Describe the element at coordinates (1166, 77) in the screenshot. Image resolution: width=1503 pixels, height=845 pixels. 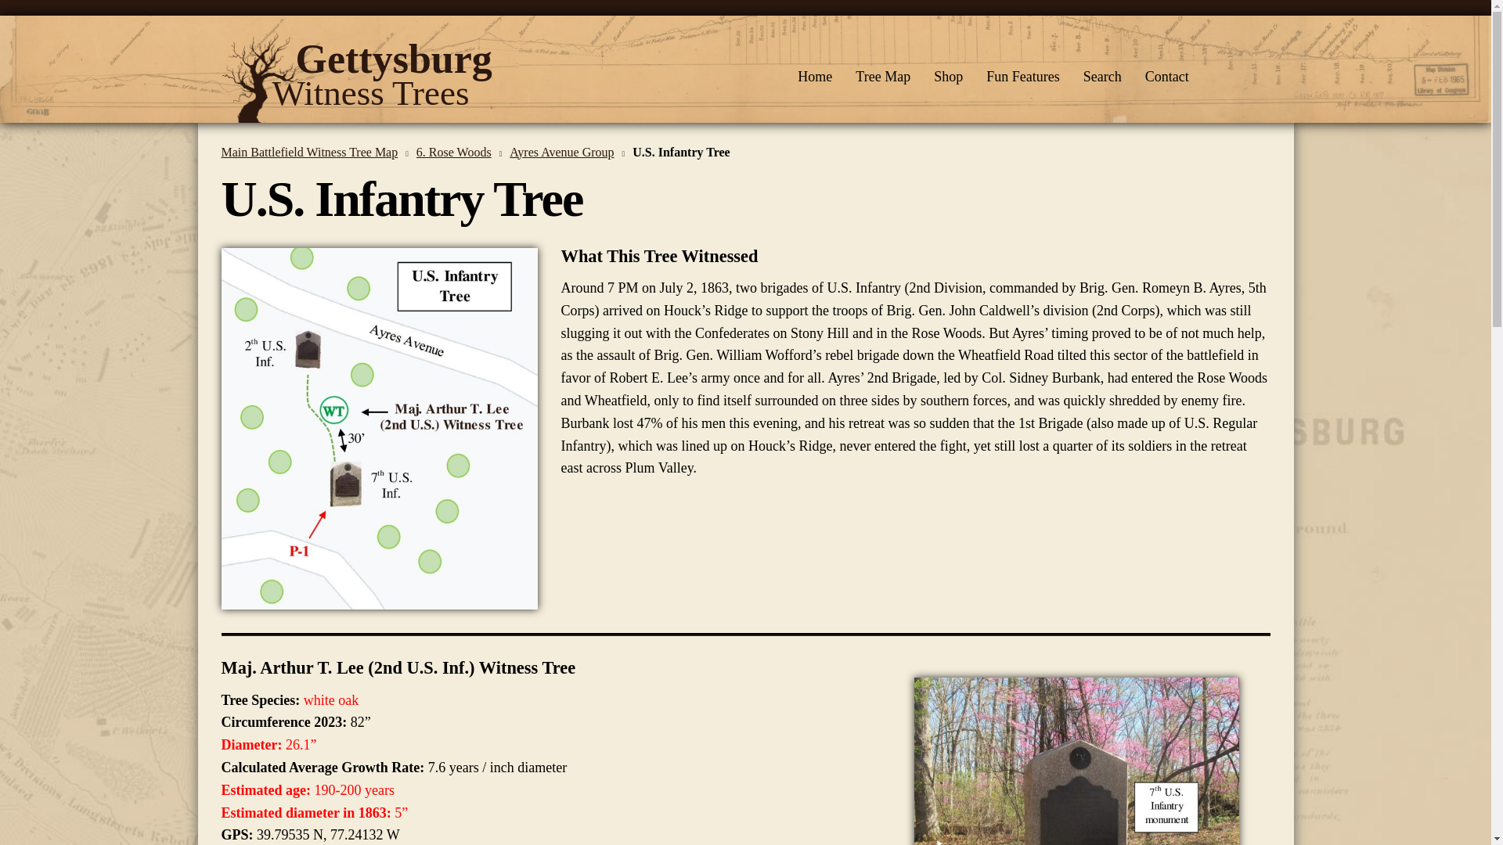
I see `Main Battlefield Witness Tree Map` at that location.